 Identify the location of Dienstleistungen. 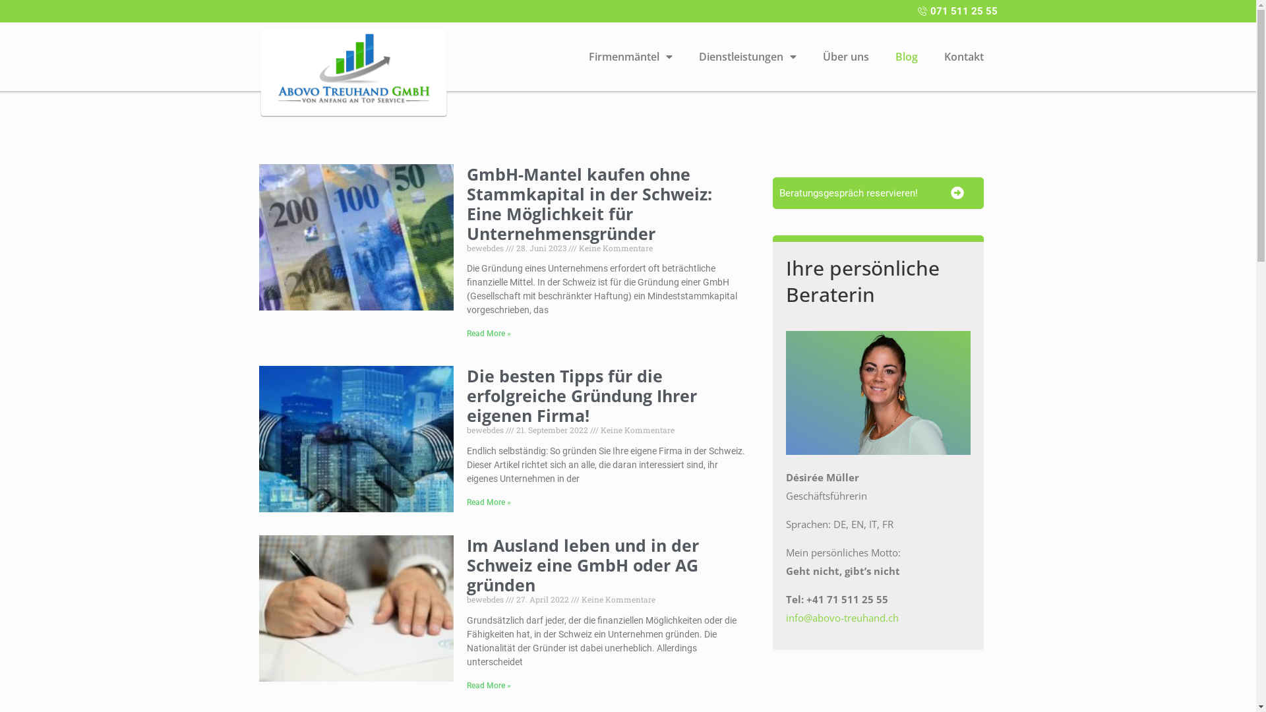
(748, 57).